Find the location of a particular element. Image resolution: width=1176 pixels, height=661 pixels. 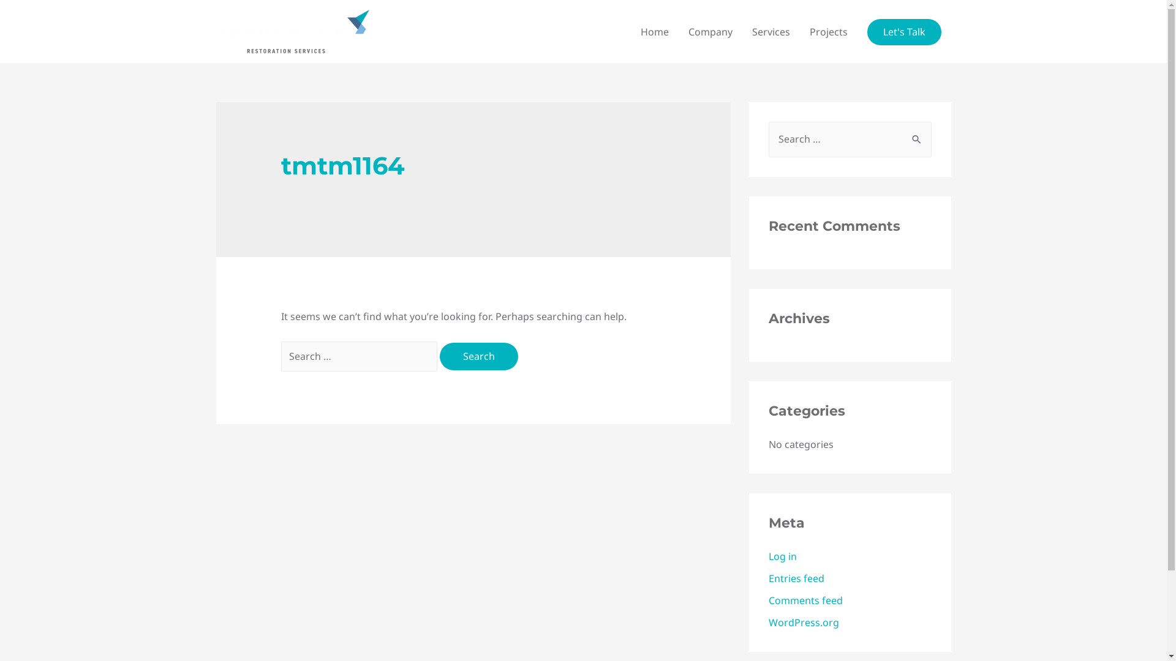

Home is located at coordinates (655, 32).